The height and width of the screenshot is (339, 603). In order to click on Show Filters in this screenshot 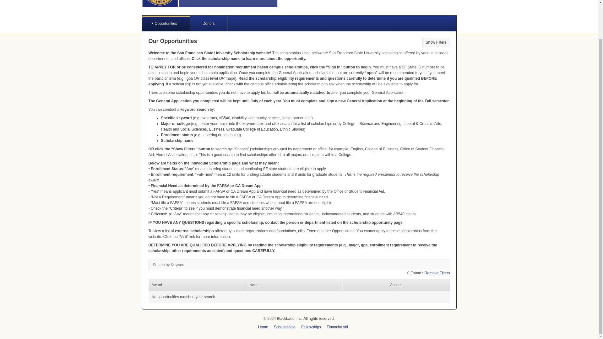, I will do `click(436, 42)`.